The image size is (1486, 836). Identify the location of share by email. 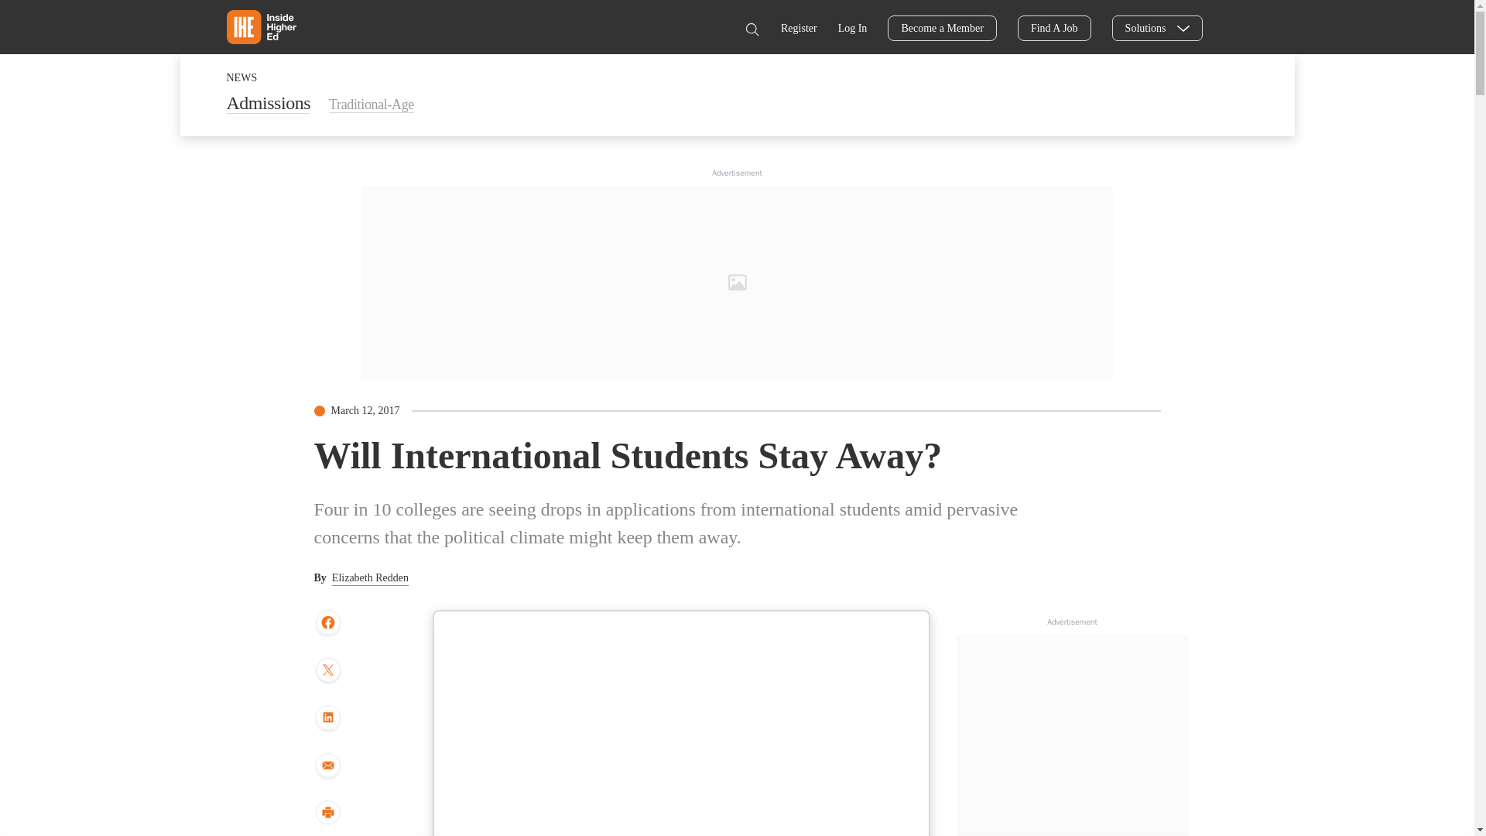
(327, 766).